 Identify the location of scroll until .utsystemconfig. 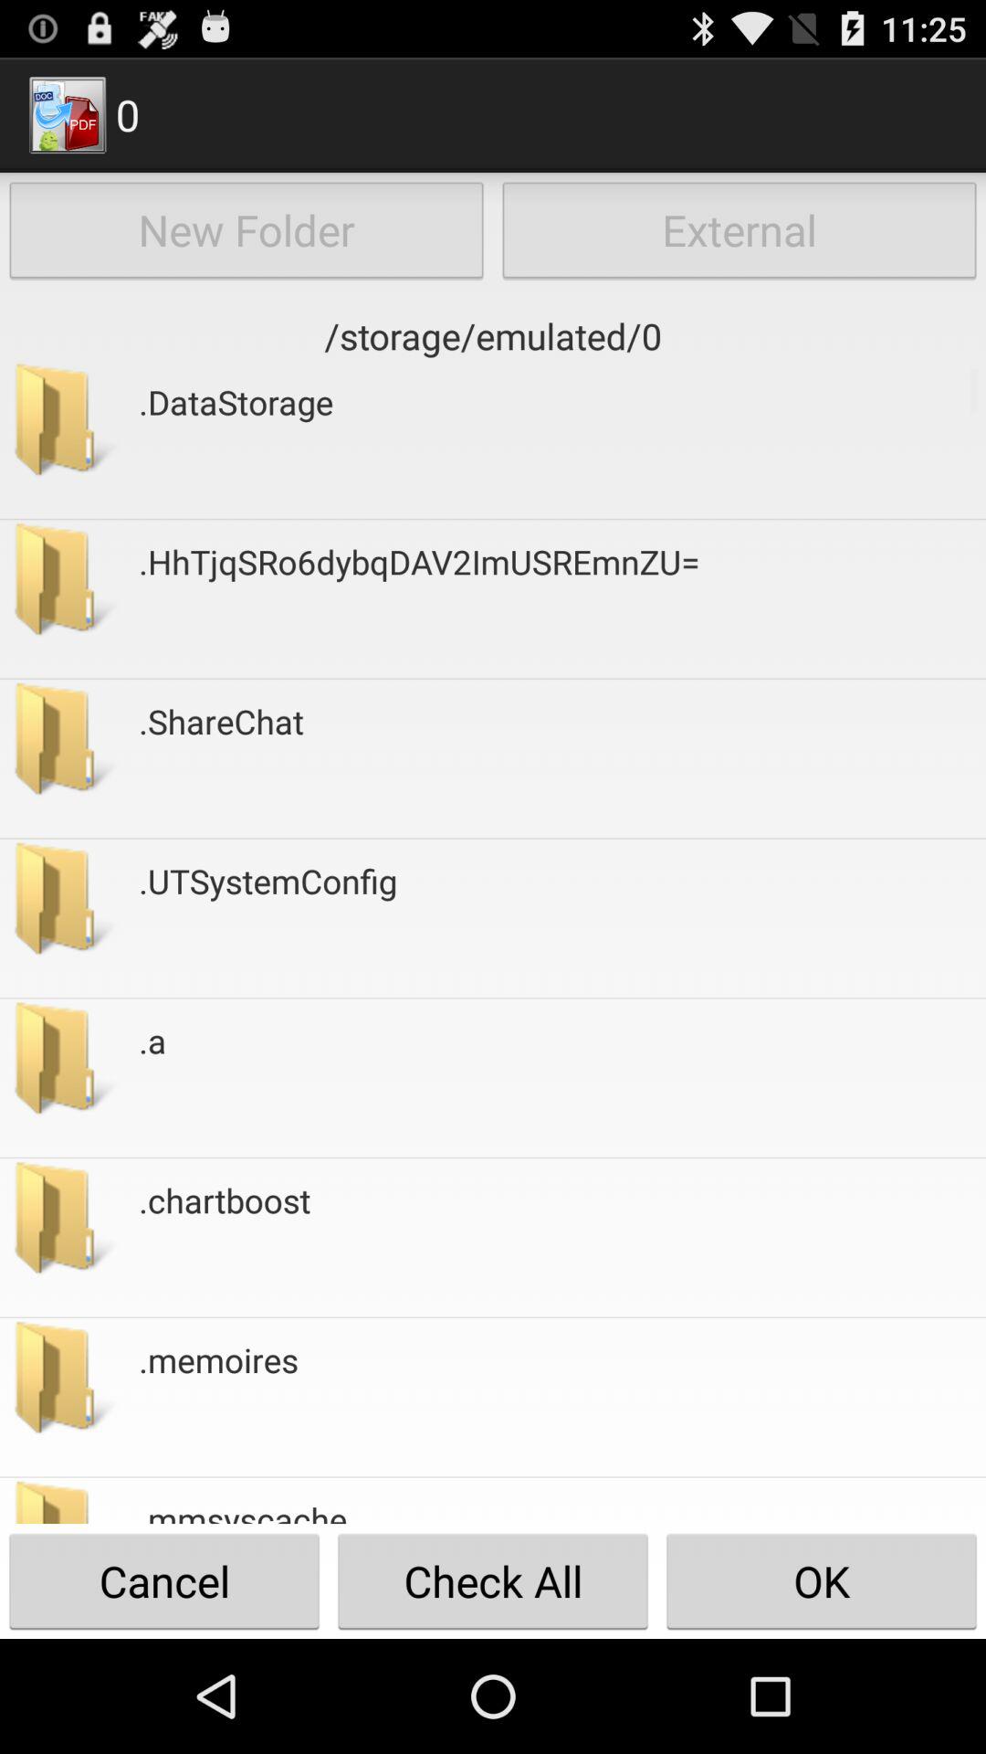
(268, 918).